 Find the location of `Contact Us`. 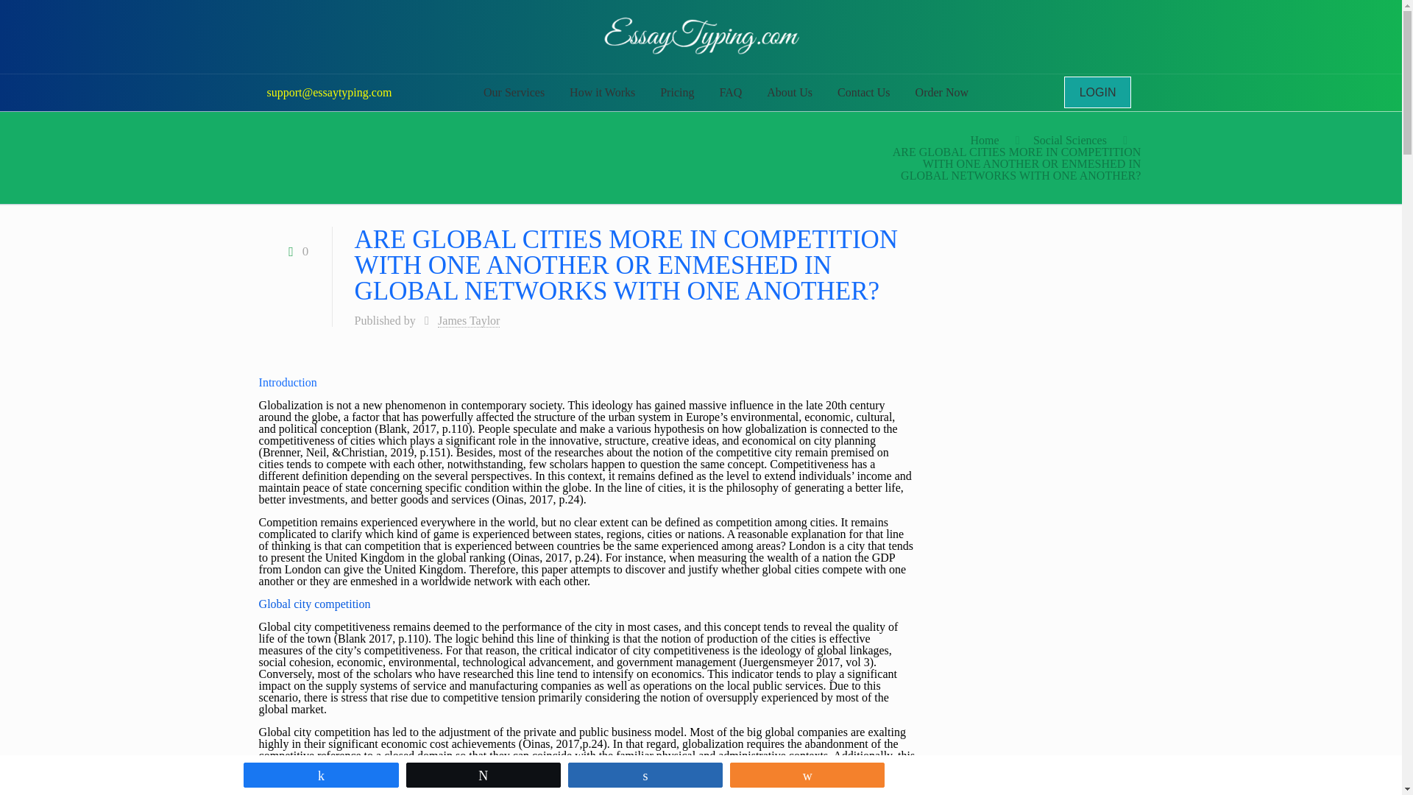

Contact Us is located at coordinates (864, 93).